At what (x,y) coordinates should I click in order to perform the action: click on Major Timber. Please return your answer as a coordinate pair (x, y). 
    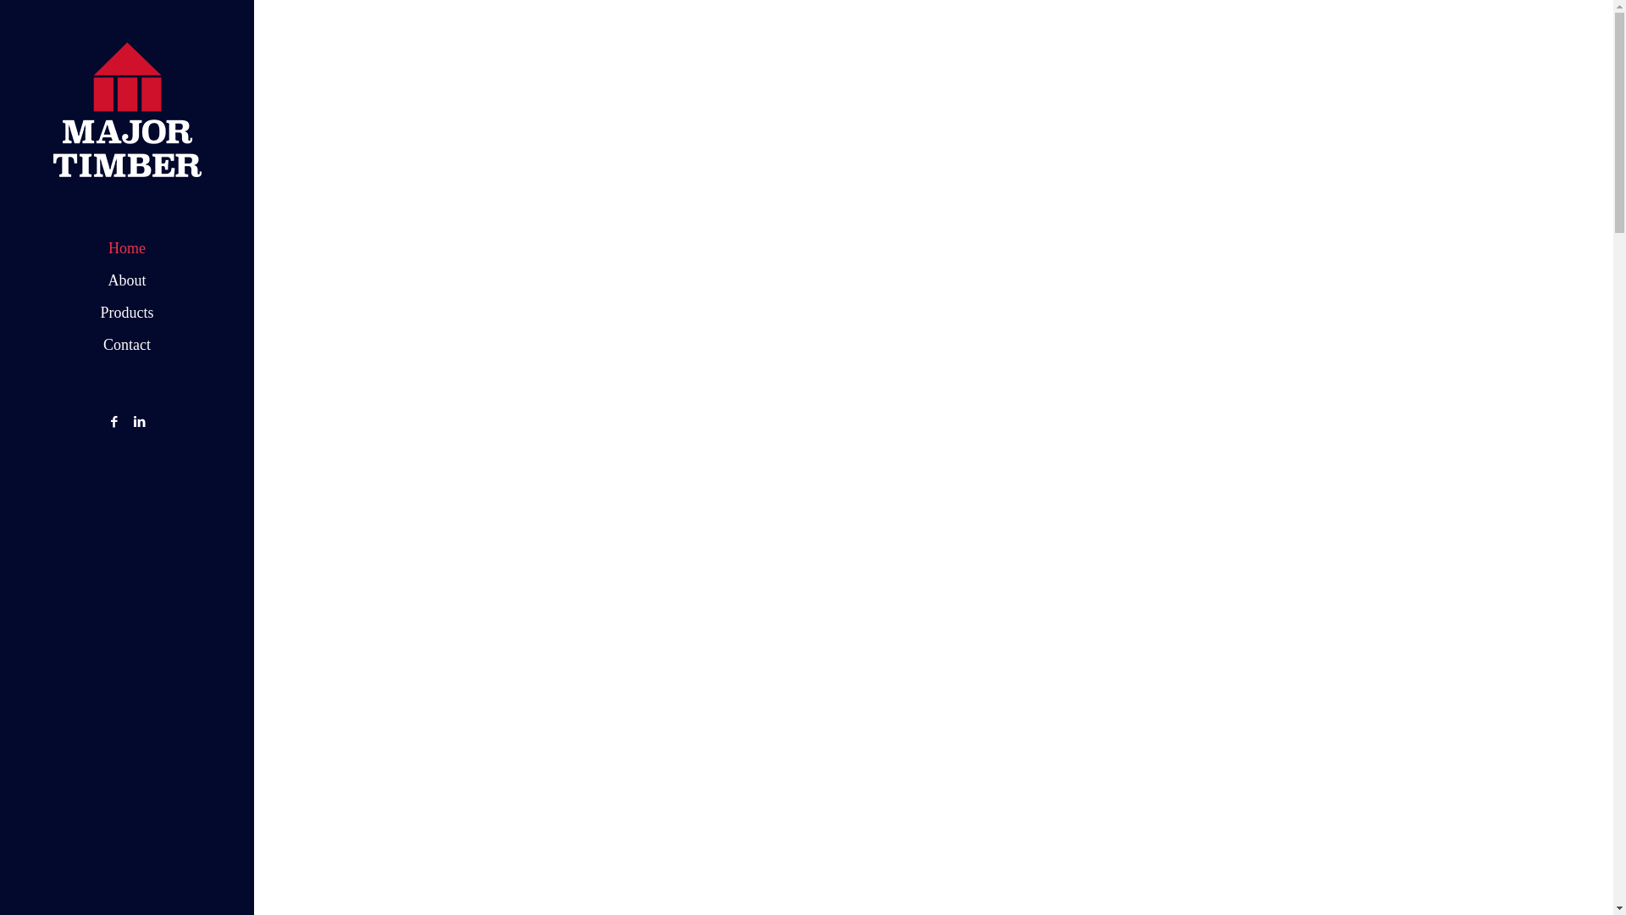
    Looking at the image, I should click on (127, 110).